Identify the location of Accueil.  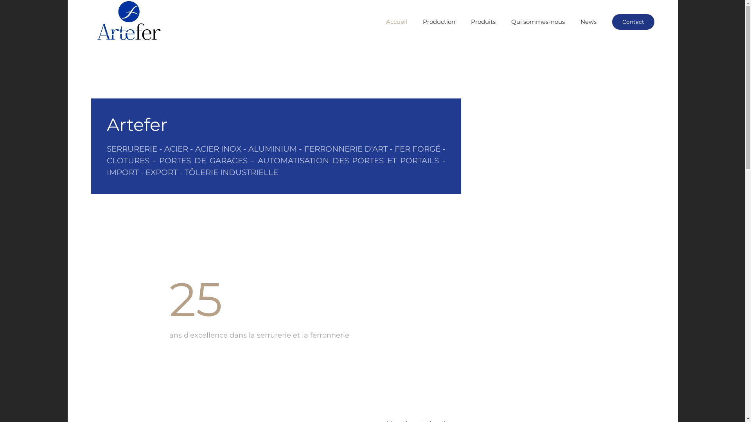
(396, 22).